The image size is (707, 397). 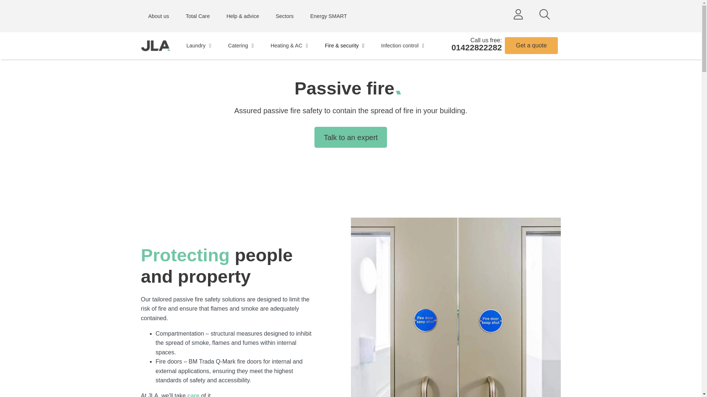 What do you see at coordinates (328, 16) in the screenshot?
I see `Energy SMART` at bounding box center [328, 16].